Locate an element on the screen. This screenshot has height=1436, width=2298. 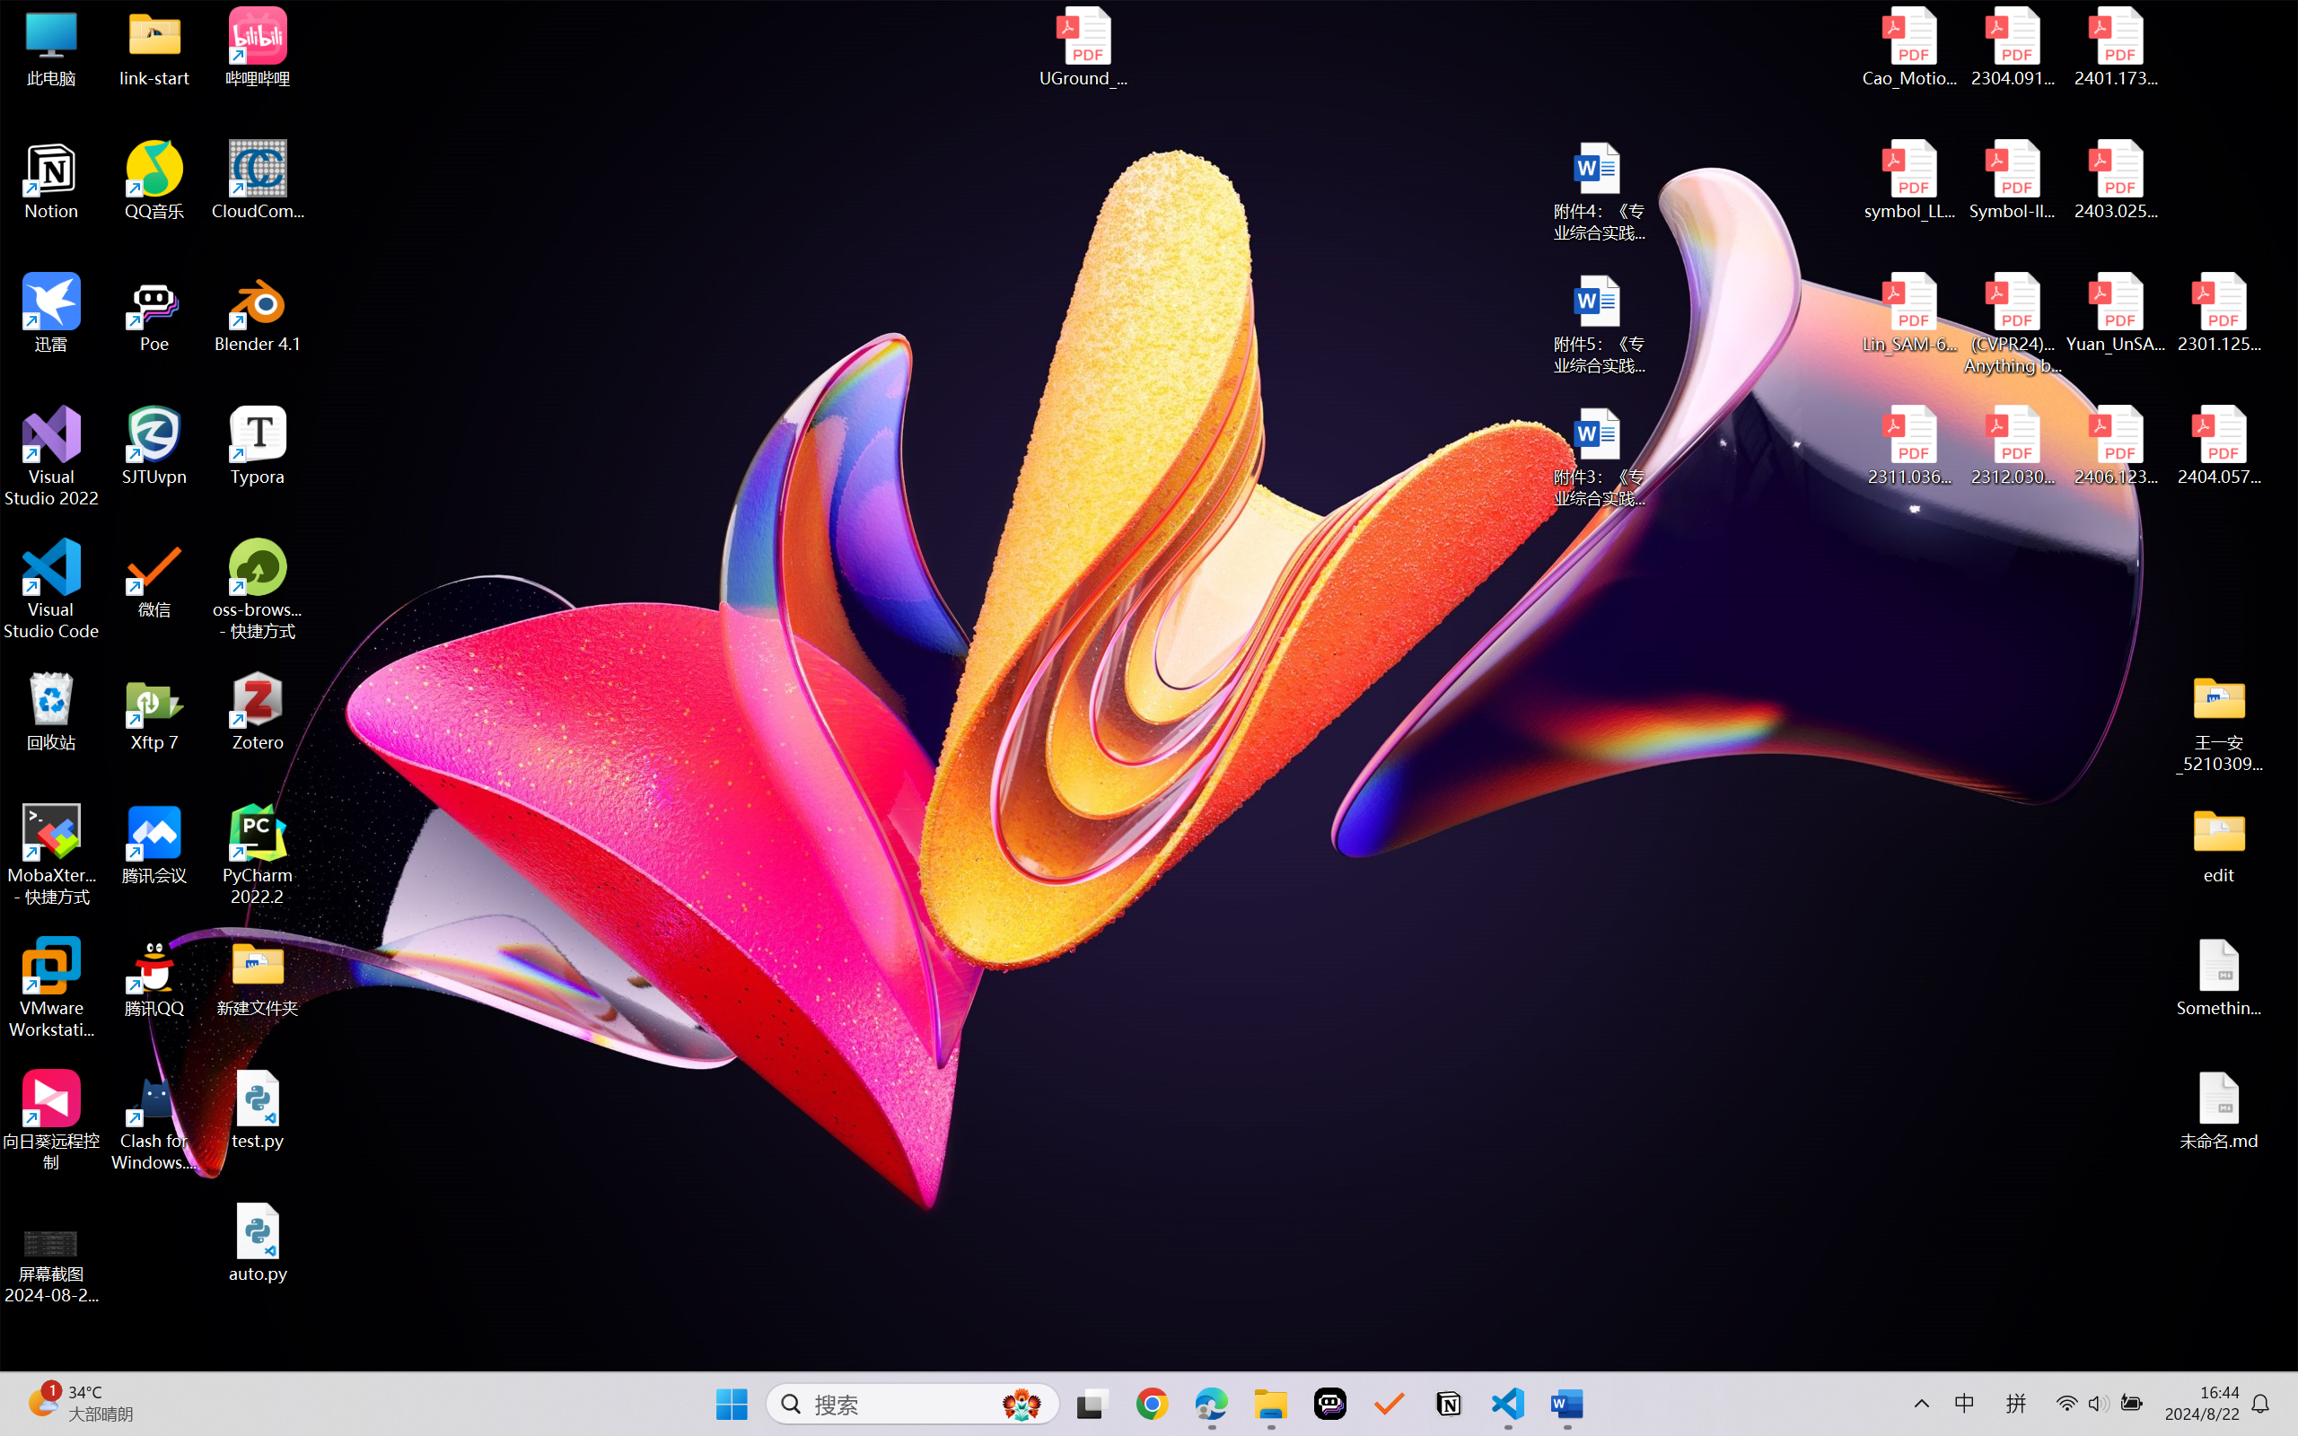
2403.02502v1.pdf is located at coordinates (2115, 180).